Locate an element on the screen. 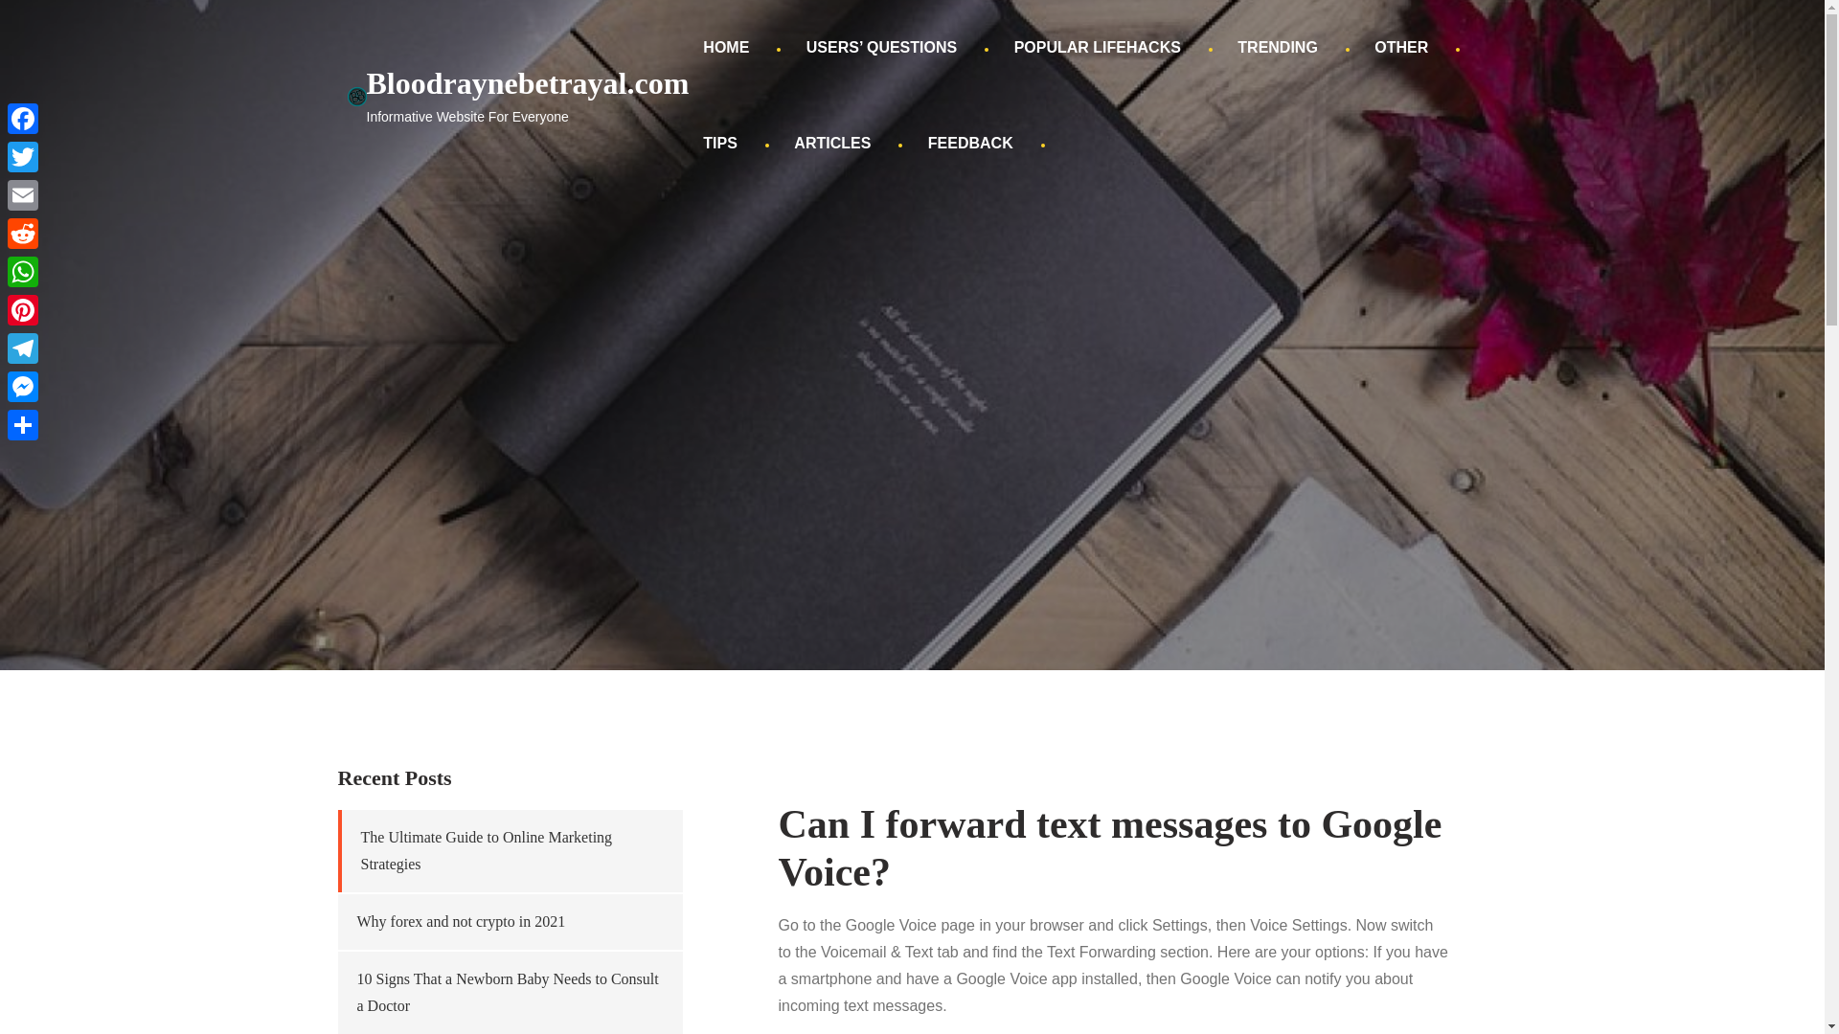 Image resolution: width=1839 pixels, height=1034 pixels. Telegram is located at coordinates (23, 348).